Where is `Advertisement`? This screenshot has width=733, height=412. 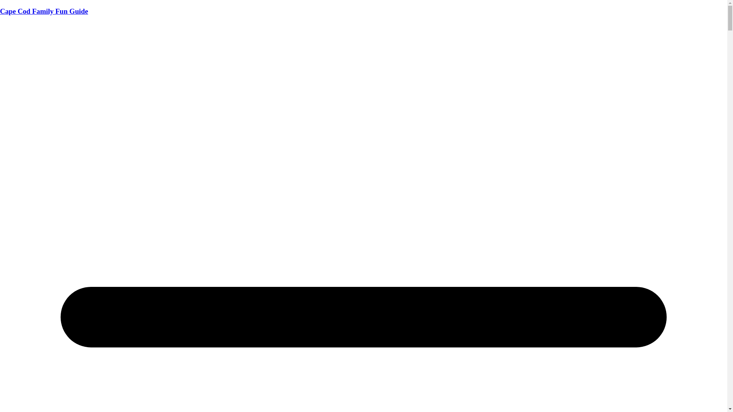 Advertisement is located at coordinates (363, 76).